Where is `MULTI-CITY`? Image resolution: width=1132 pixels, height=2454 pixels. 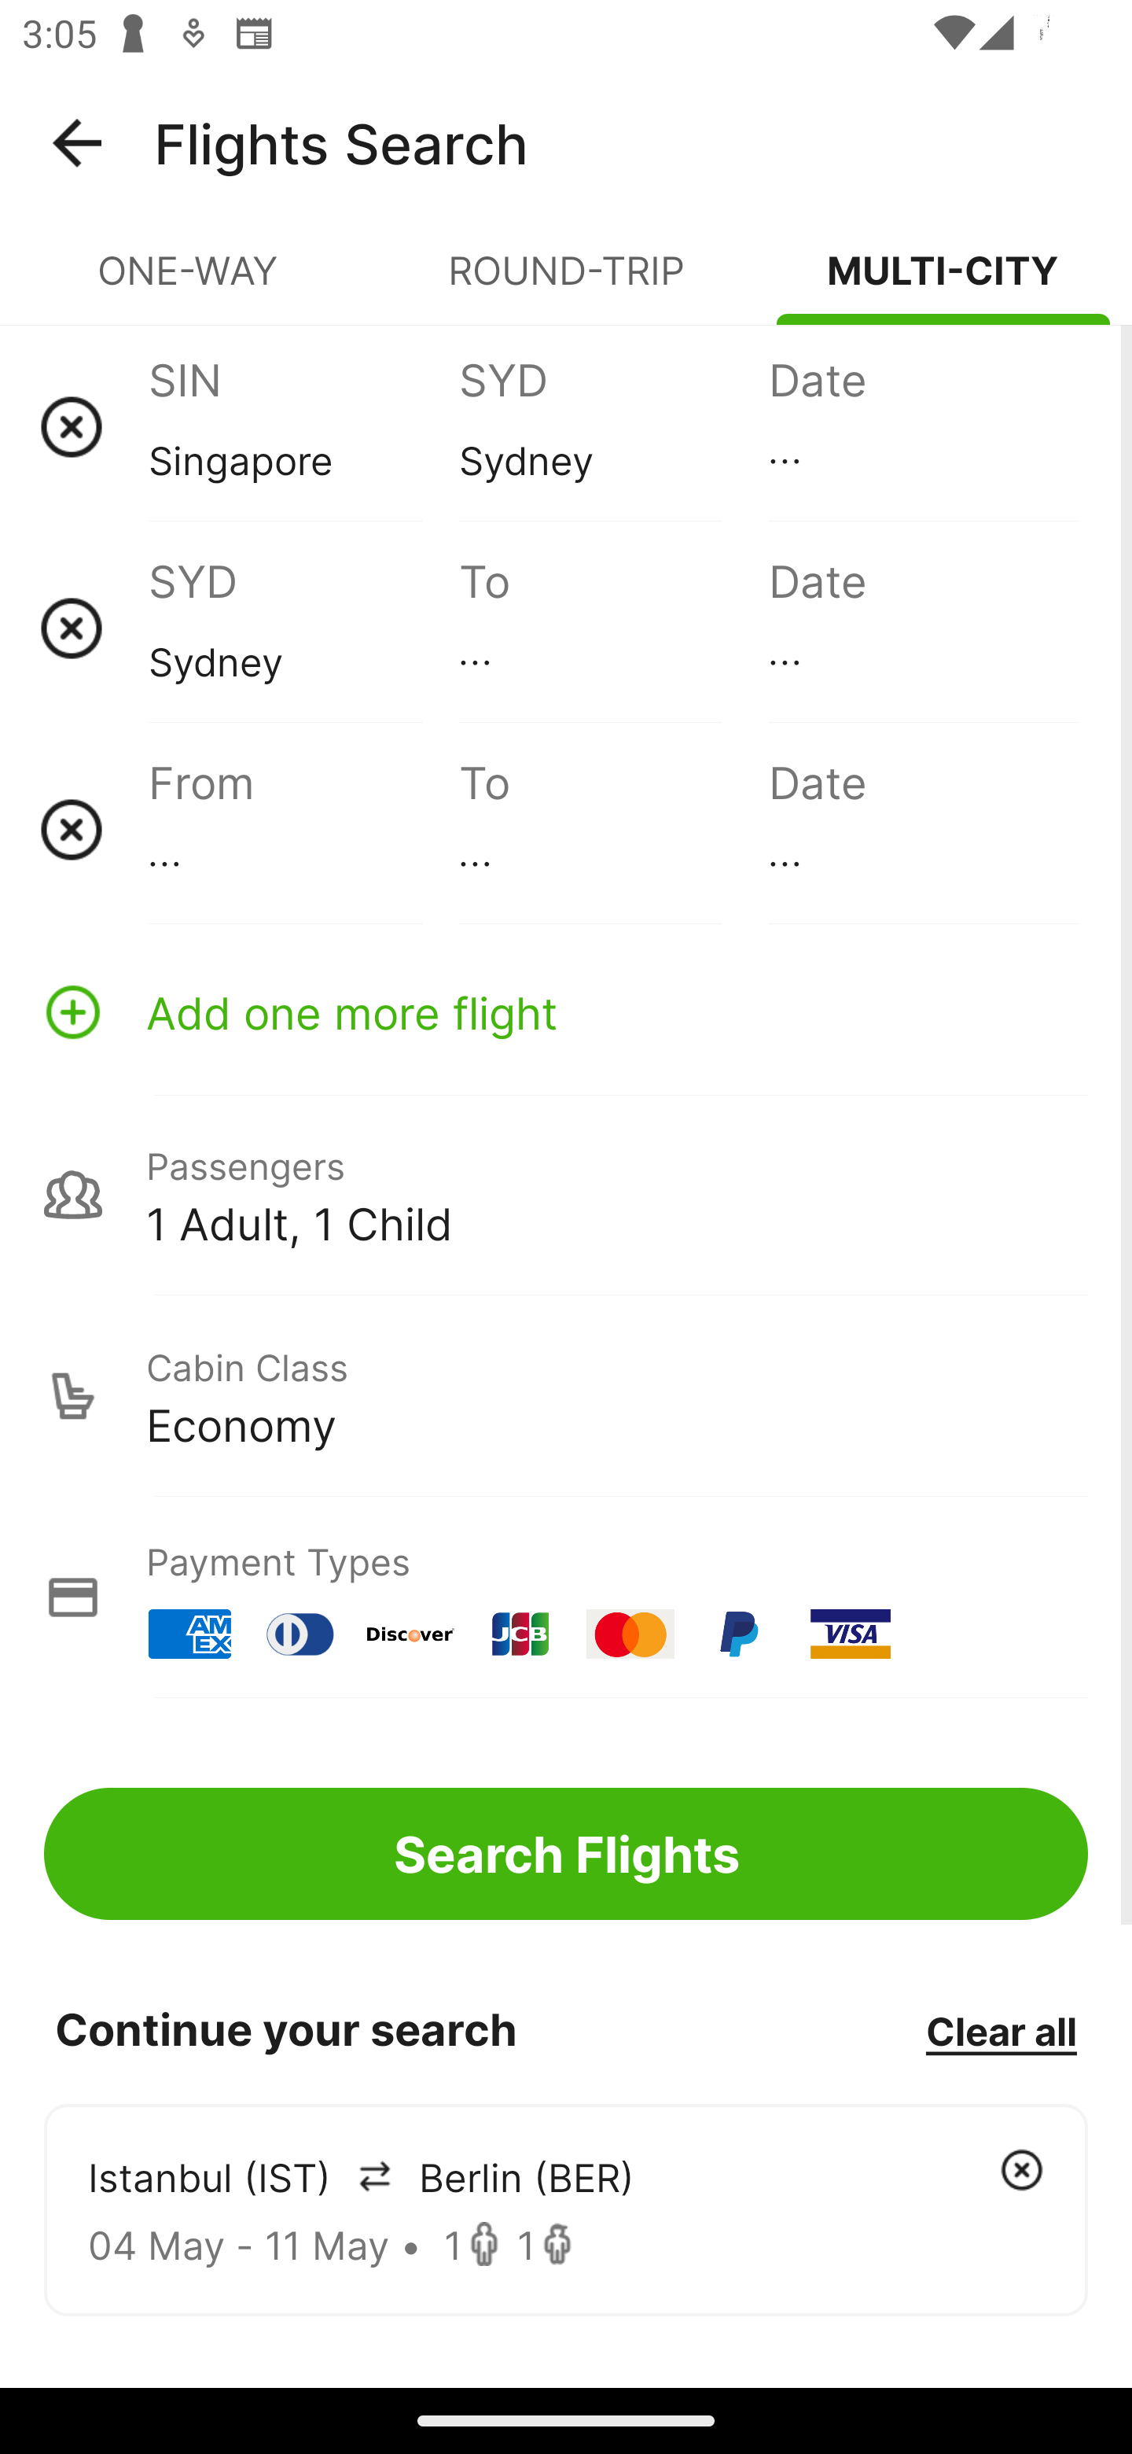
MULTI-CITY is located at coordinates (943, 283).